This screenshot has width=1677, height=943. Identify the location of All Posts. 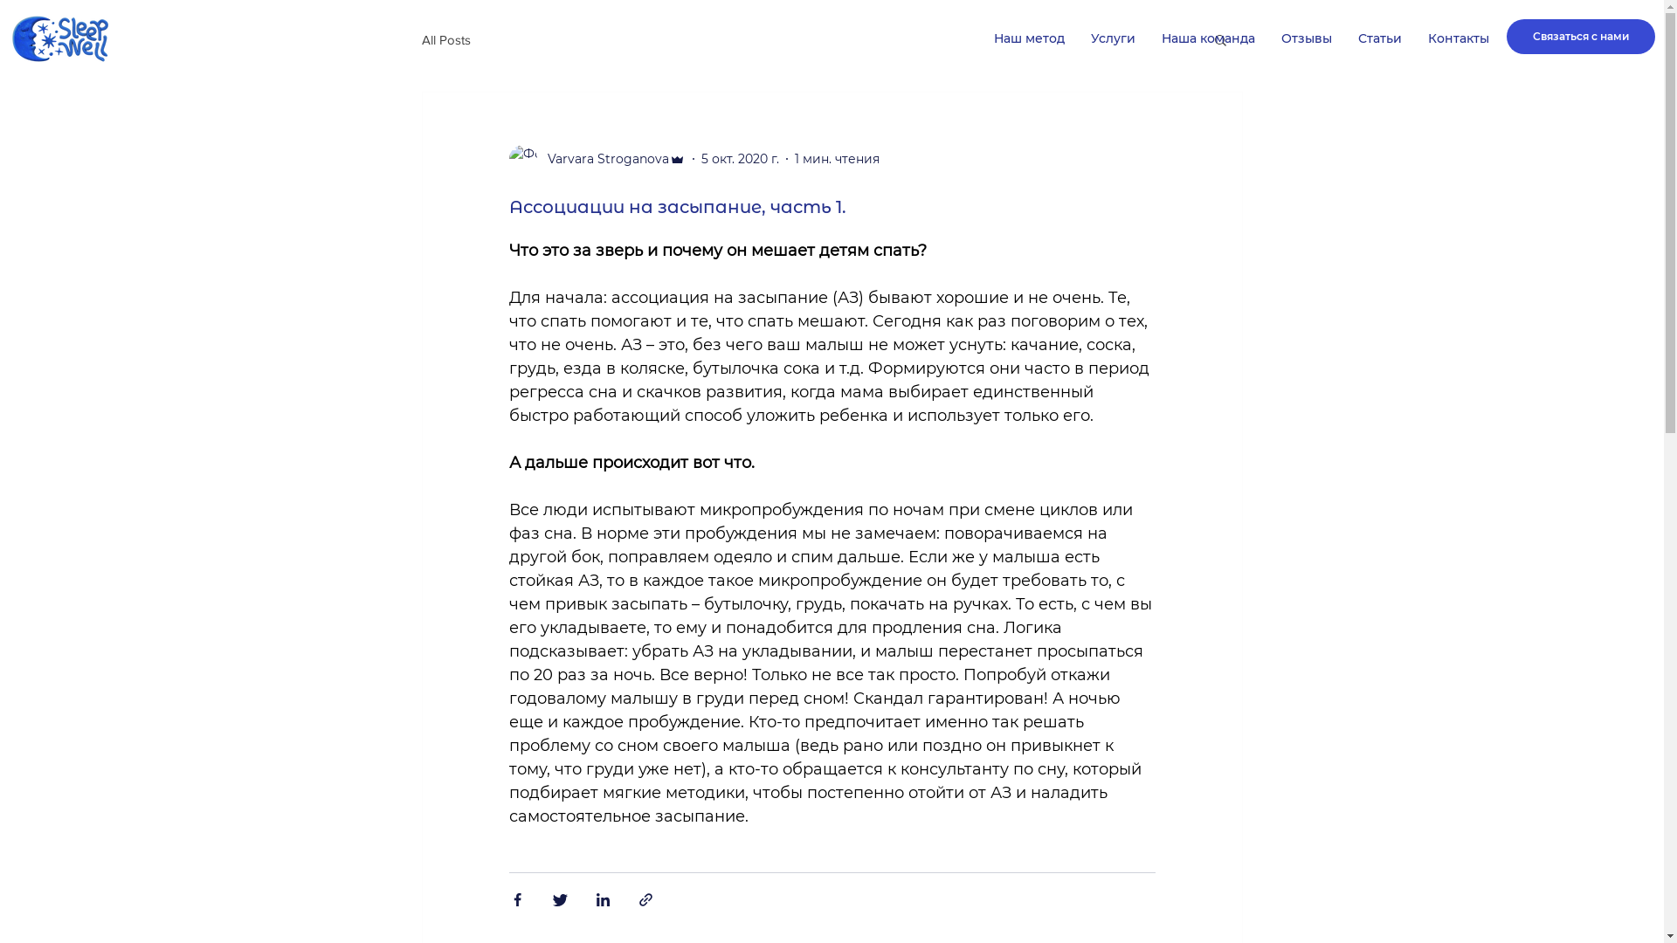
(445, 38).